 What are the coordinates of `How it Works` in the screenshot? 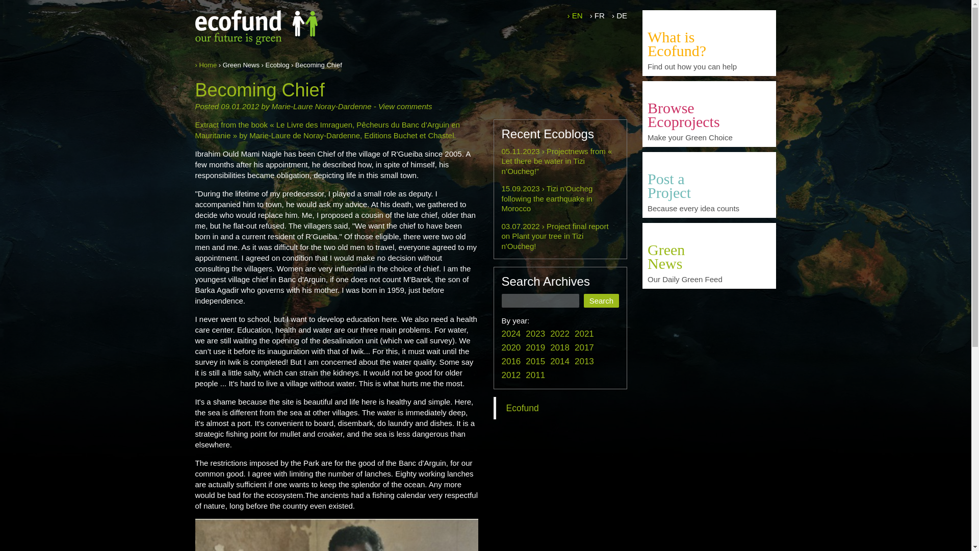 It's located at (709, 43).